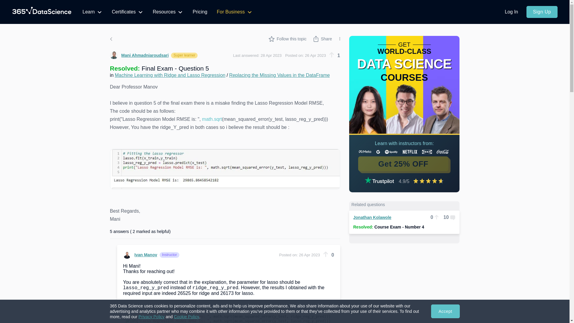 The height and width of the screenshot is (323, 574). I want to click on Ivan Manov, so click(140, 255).